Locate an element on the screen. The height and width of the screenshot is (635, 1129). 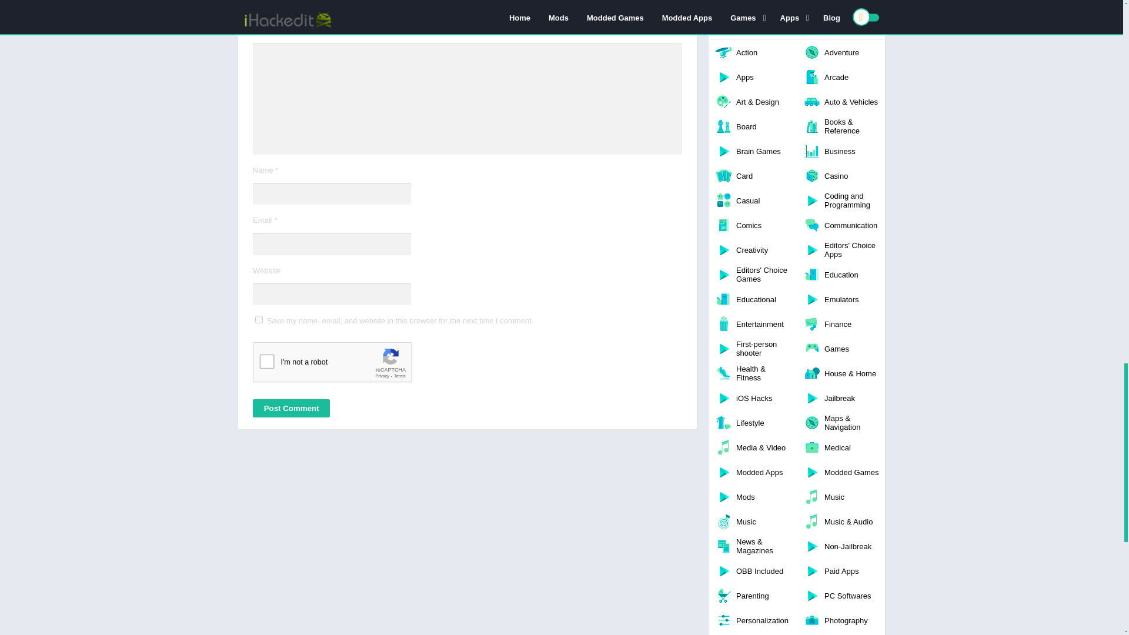
yes is located at coordinates (259, 319).